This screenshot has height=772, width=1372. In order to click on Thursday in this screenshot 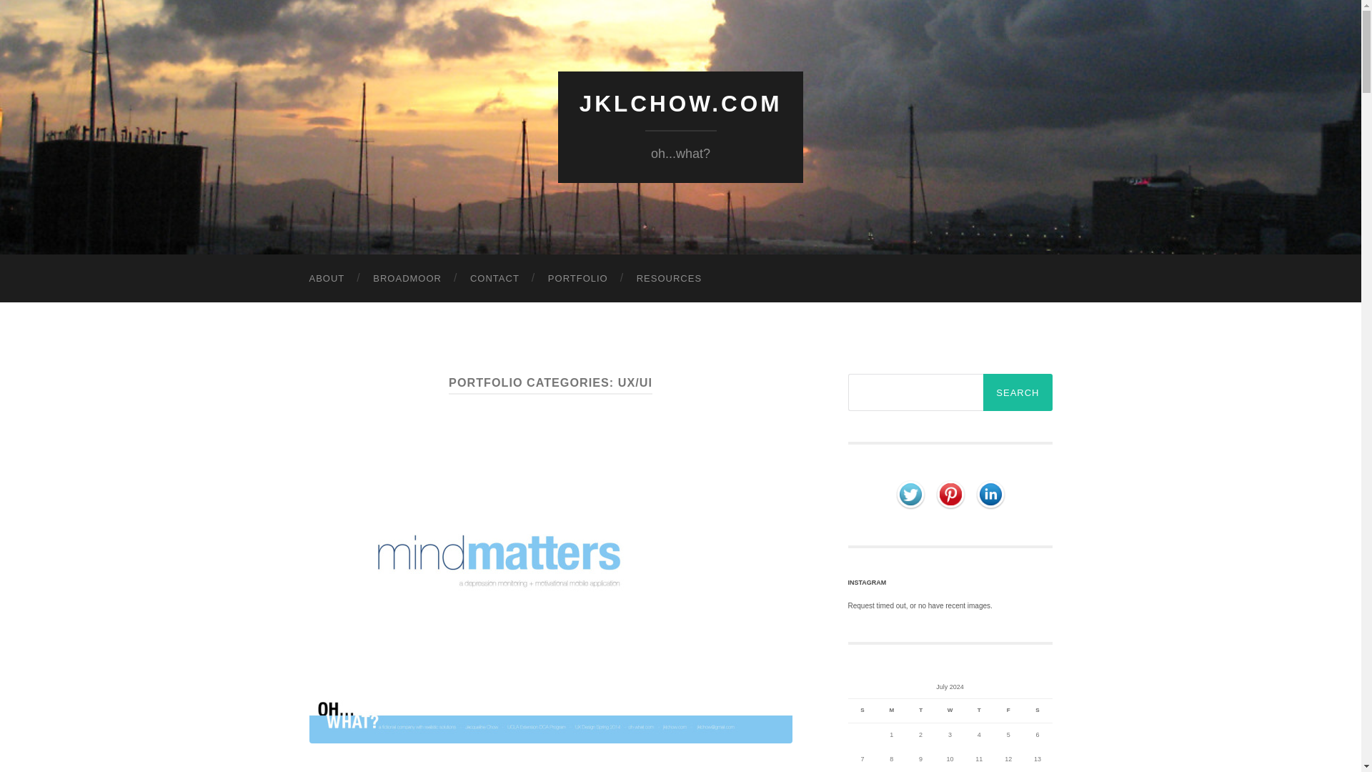, I will do `click(979, 711)`.